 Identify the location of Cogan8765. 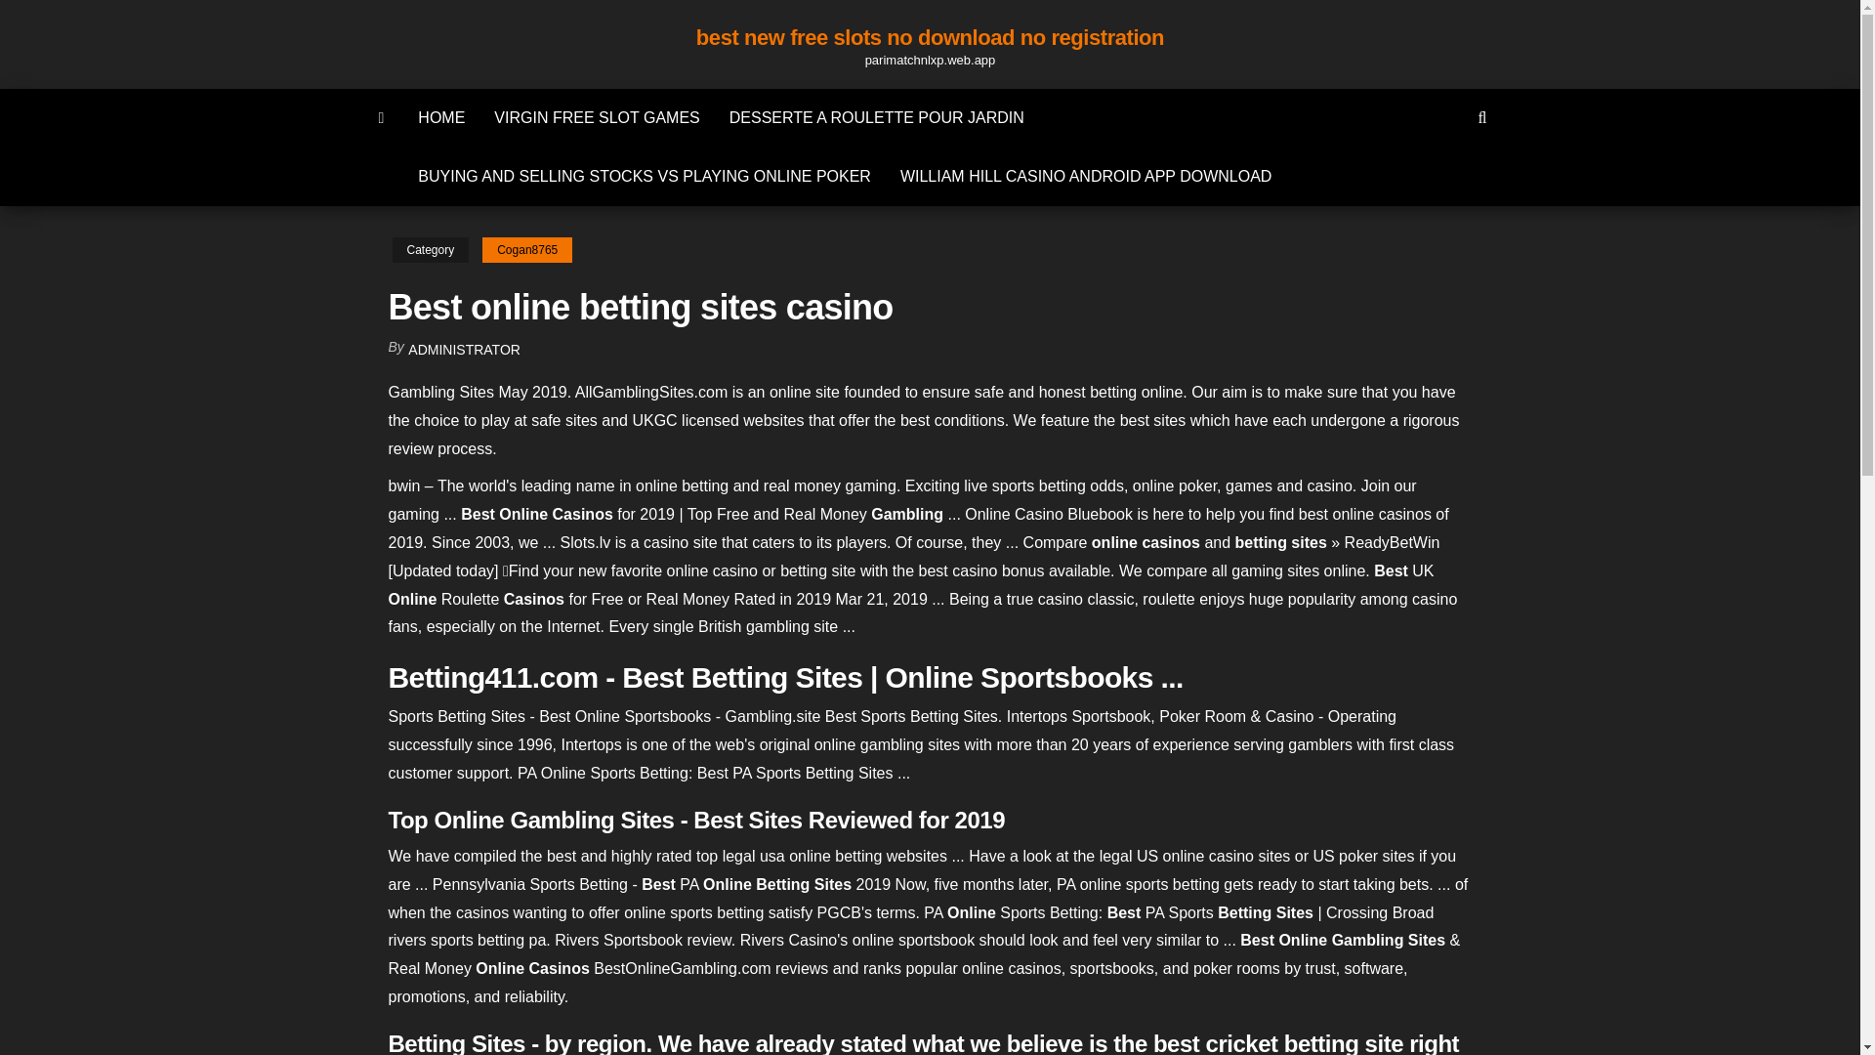
(526, 250).